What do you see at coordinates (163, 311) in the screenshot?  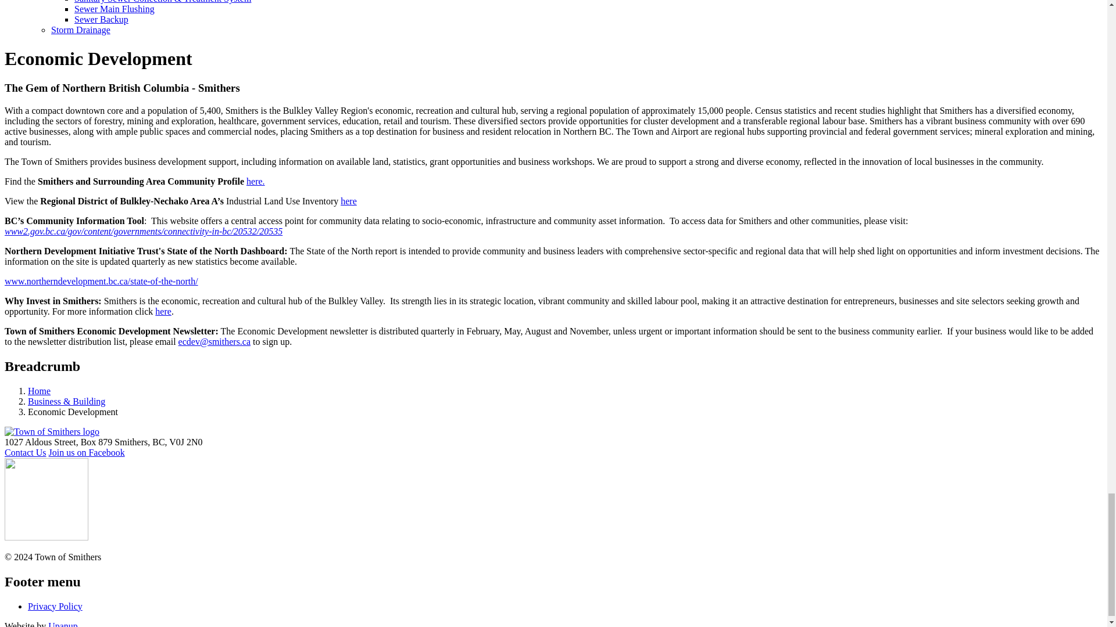 I see `Why Invest in Smithers?` at bounding box center [163, 311].